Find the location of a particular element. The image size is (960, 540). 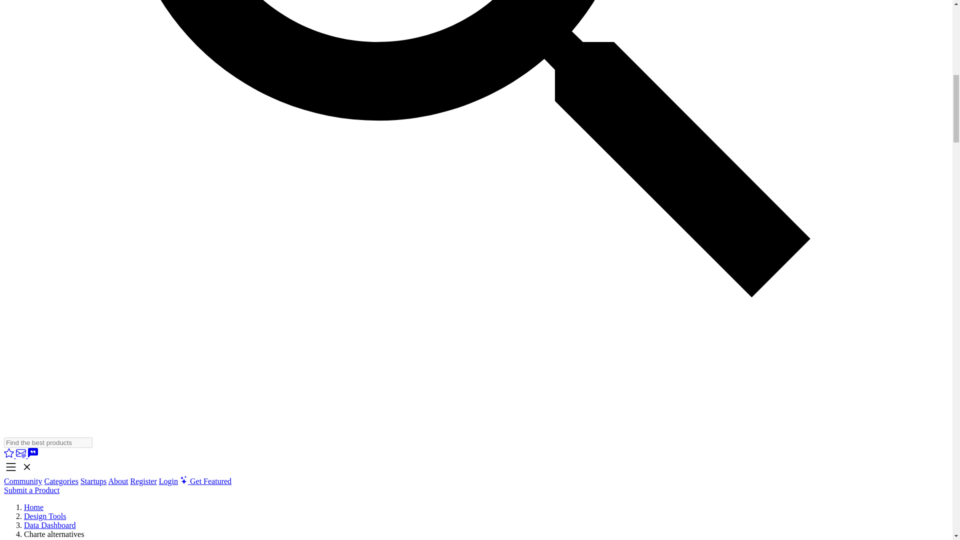

Submit a Product is located at coordinates (31, 490).